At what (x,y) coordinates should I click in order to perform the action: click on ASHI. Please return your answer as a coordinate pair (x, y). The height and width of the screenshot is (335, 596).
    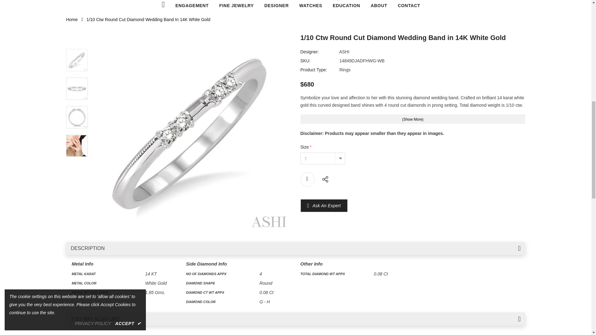
    Looking at the image, I should click on (344, 51).